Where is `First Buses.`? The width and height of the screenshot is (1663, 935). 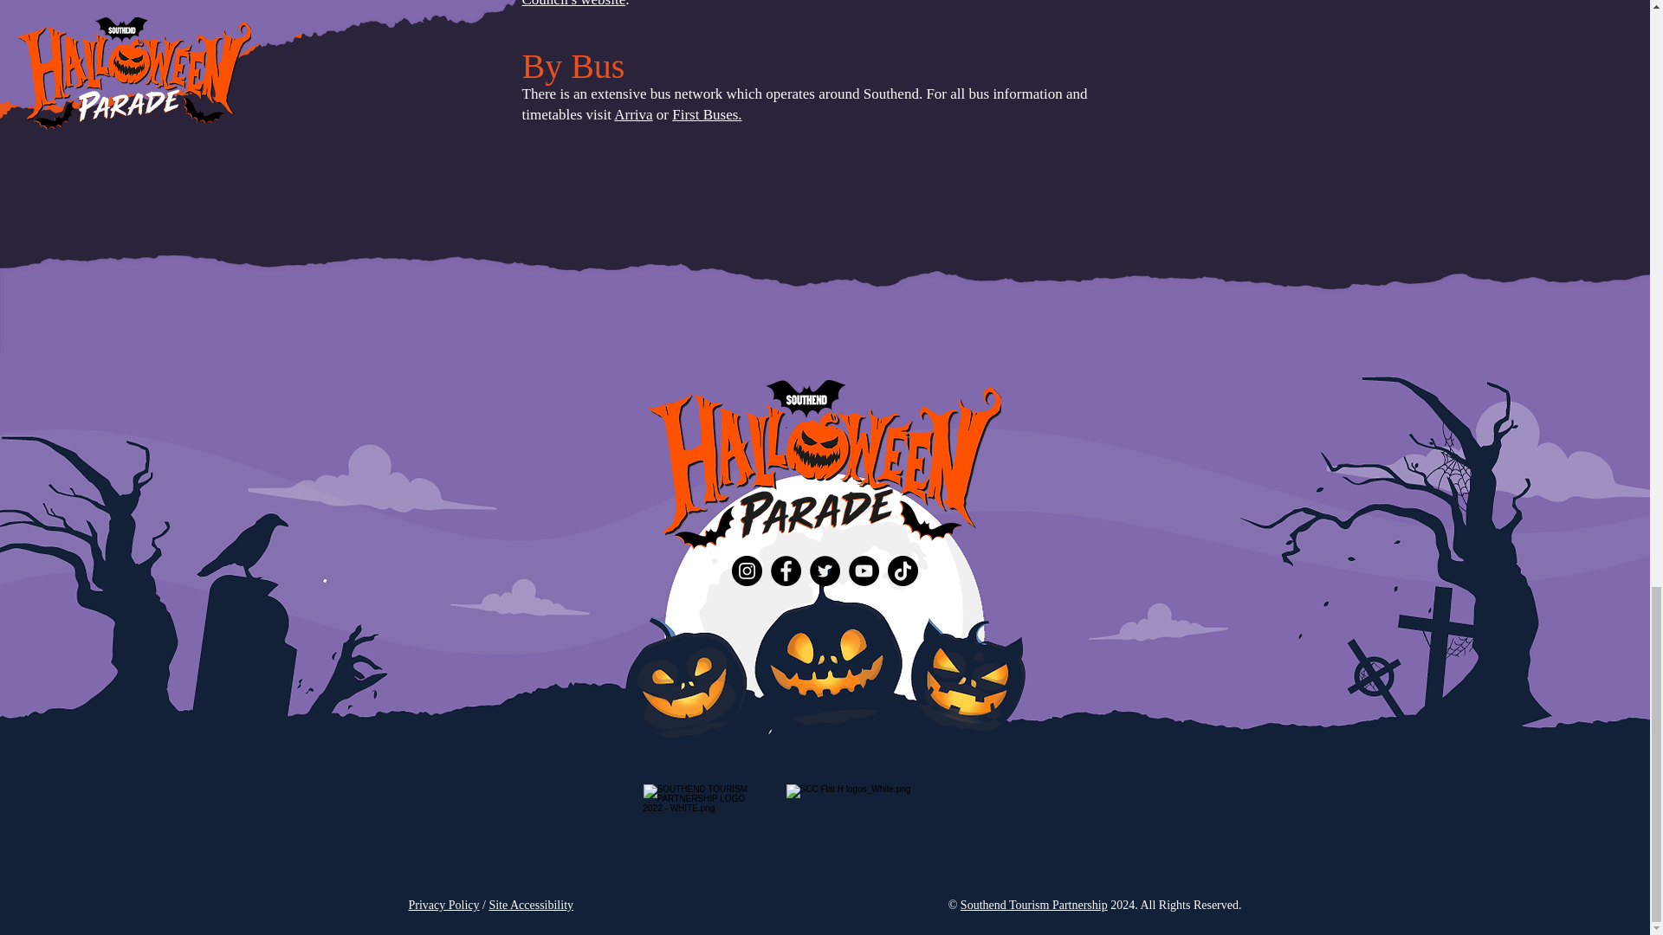
First Buses. is located at coordinates (707, 114).